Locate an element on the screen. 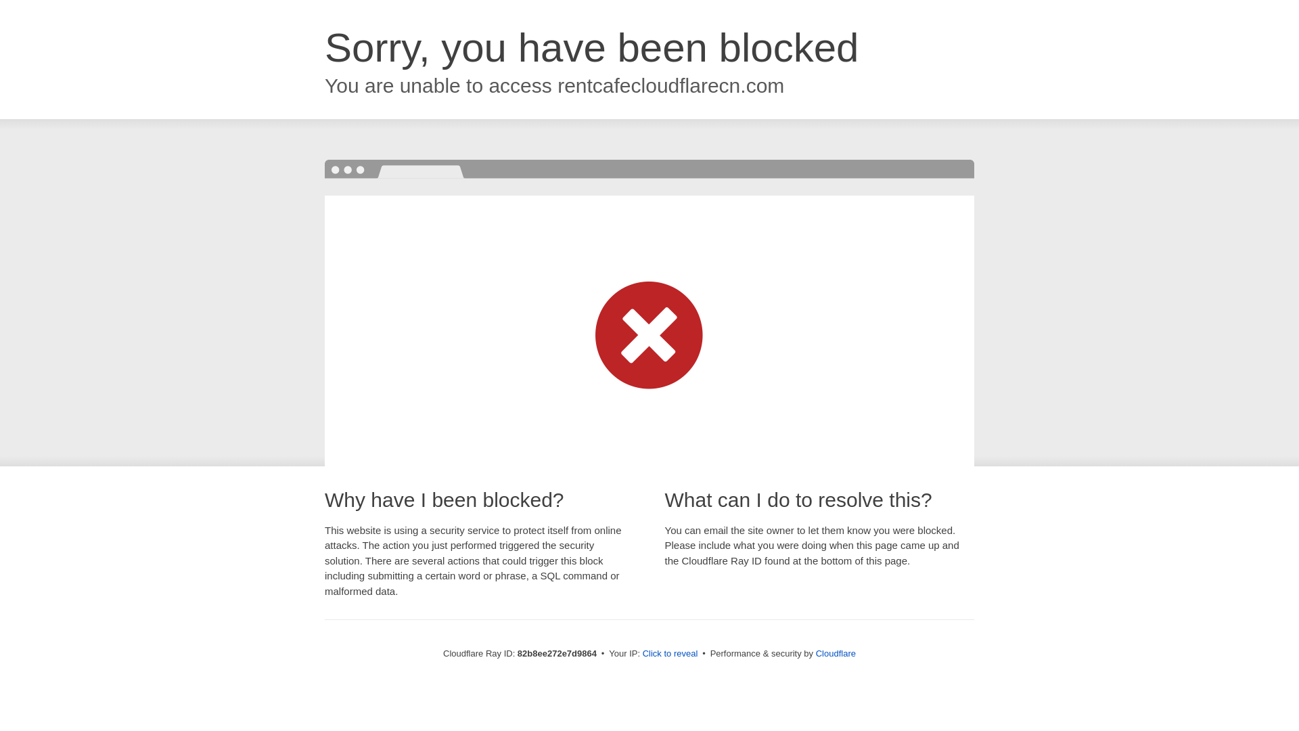 This screenshot has width=1299, height=731. Cloudflare is located at coordinates (836, 654).